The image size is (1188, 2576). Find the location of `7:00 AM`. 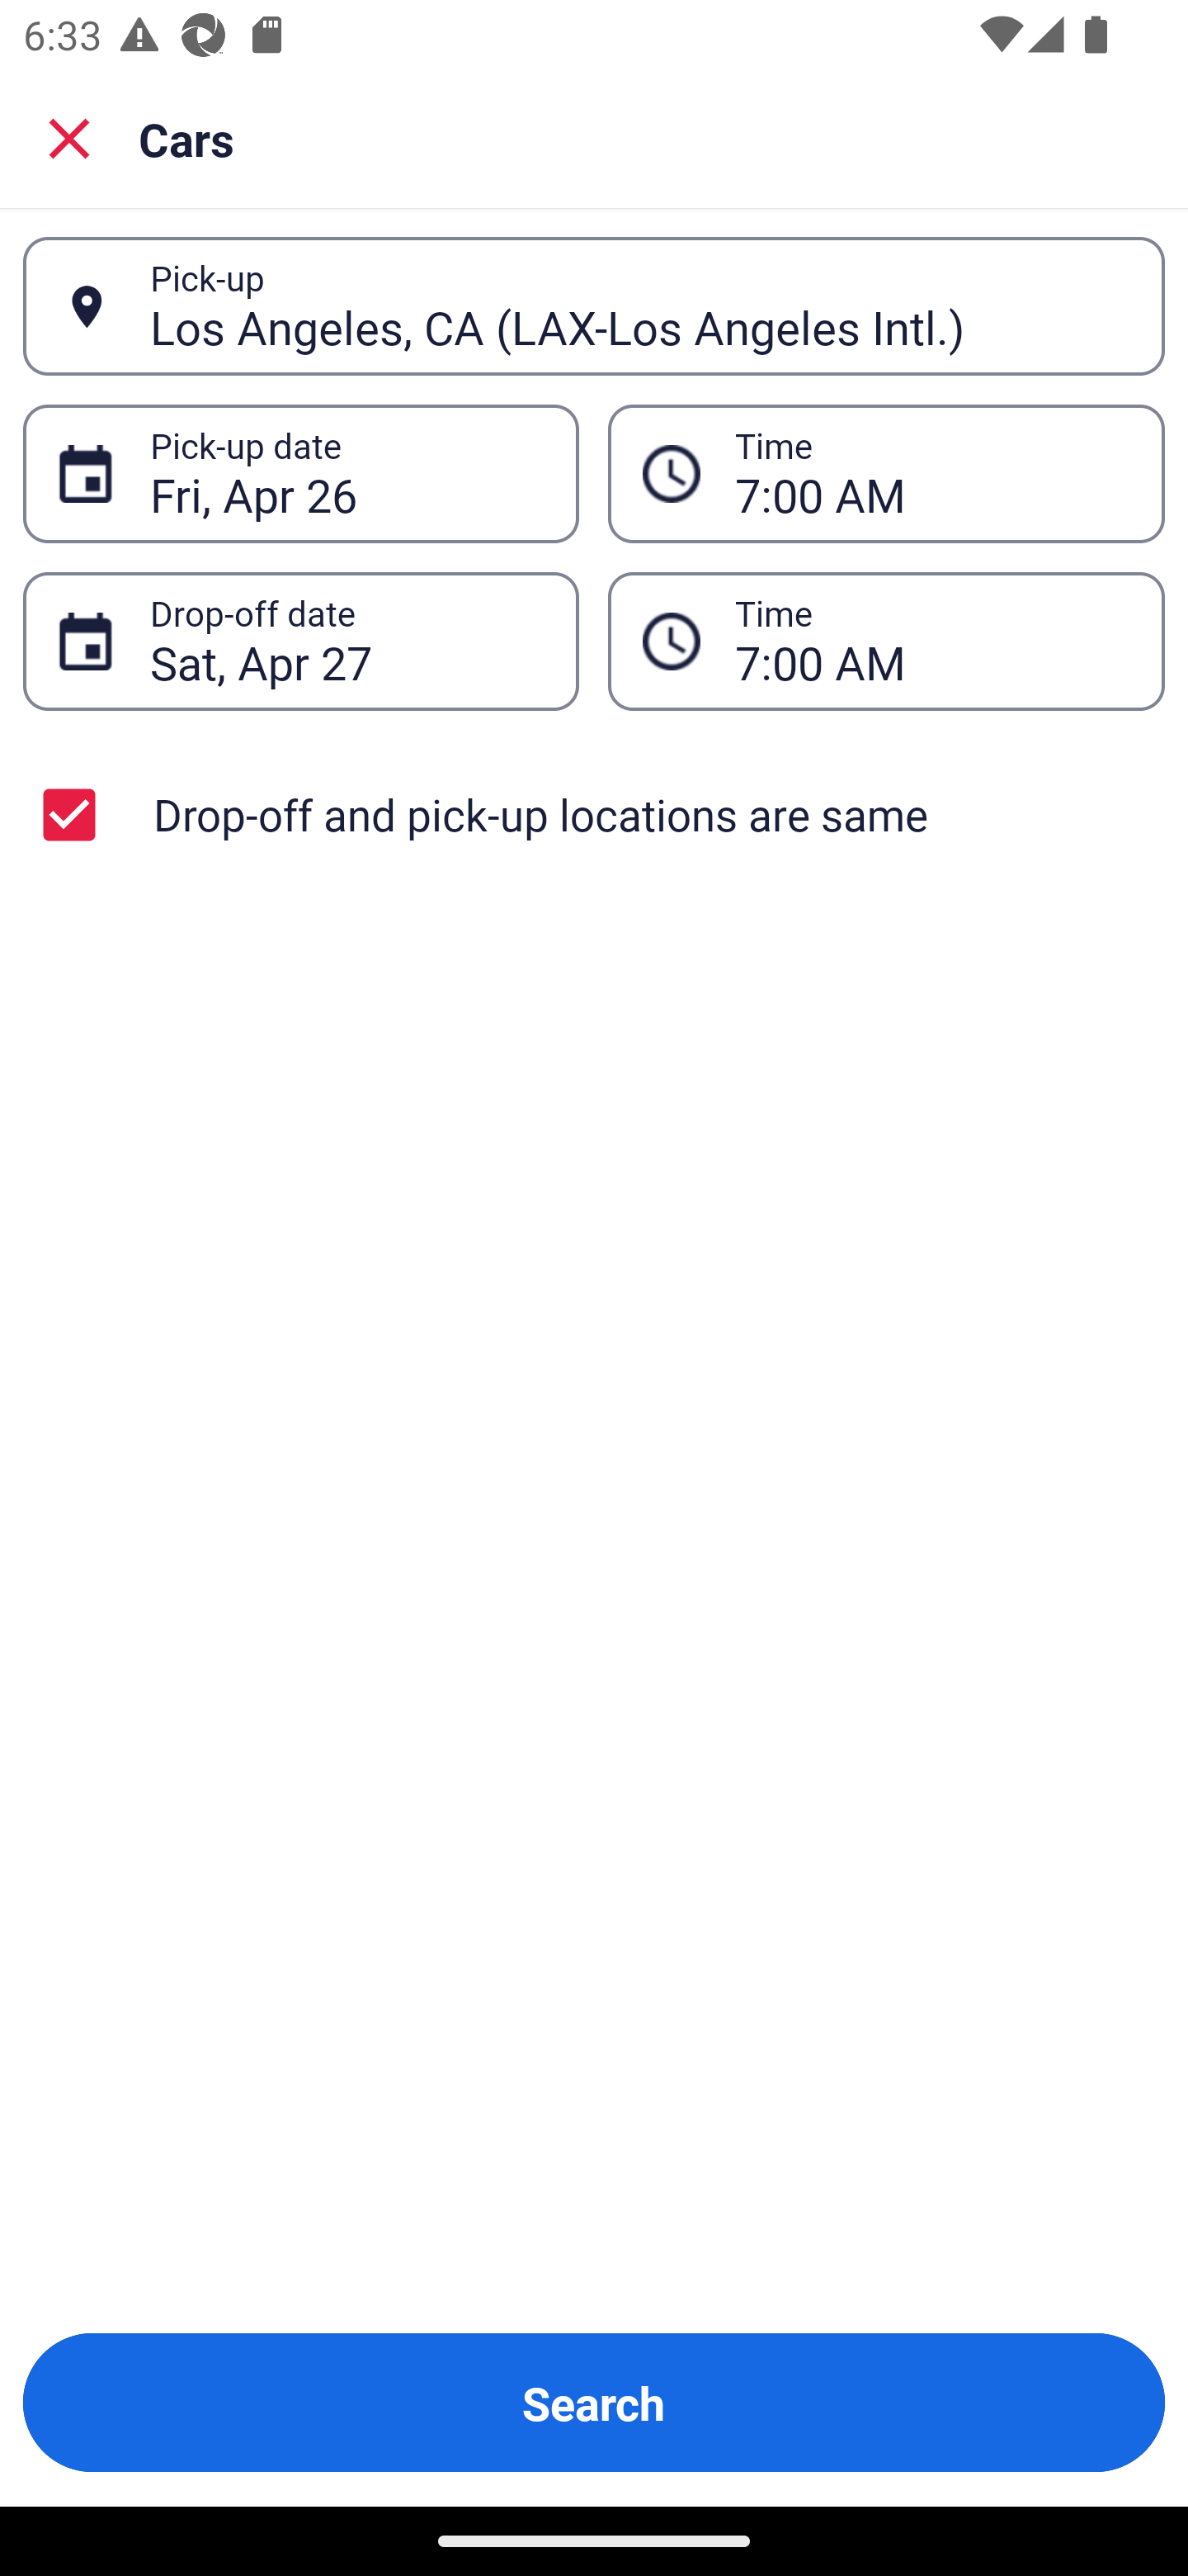

7:00 AM is located at coordinates (932, 474).